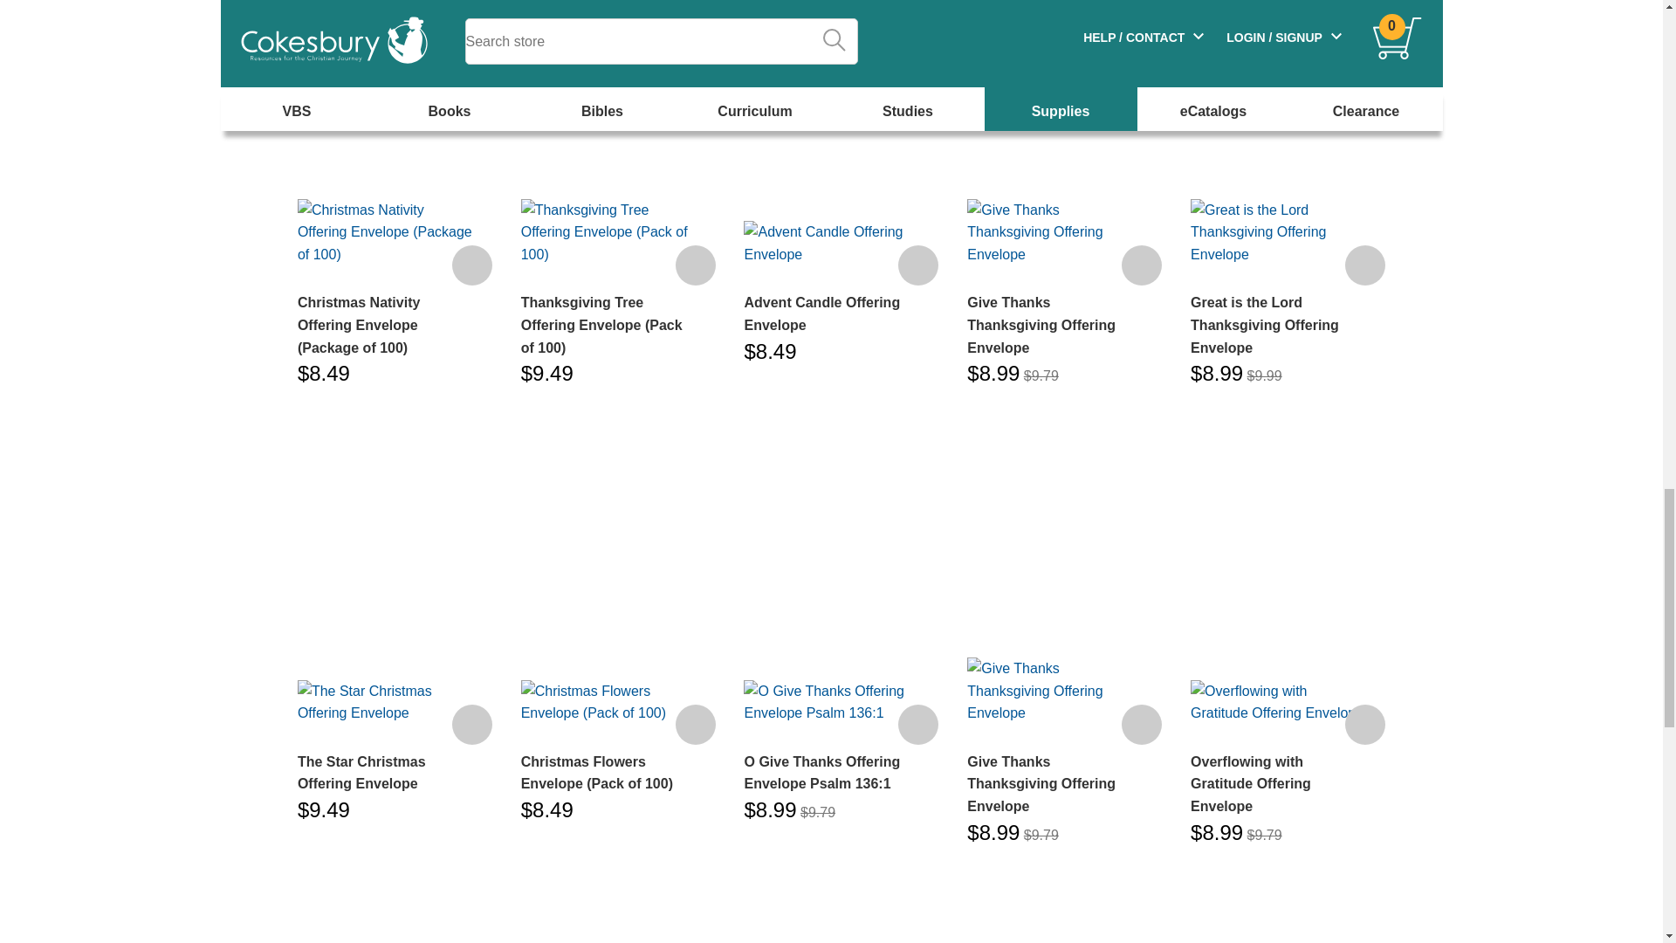  I want to click on Add To Cart, so click(918, 725).